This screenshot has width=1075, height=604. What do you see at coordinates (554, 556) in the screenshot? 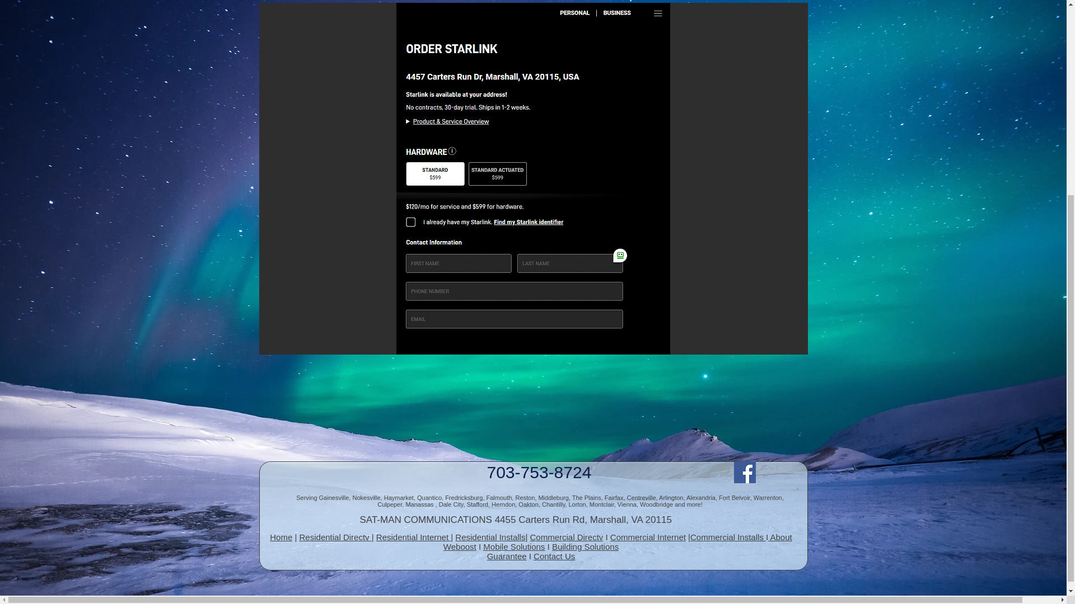
I see `Contact Us` at bounding box center [554, 556].